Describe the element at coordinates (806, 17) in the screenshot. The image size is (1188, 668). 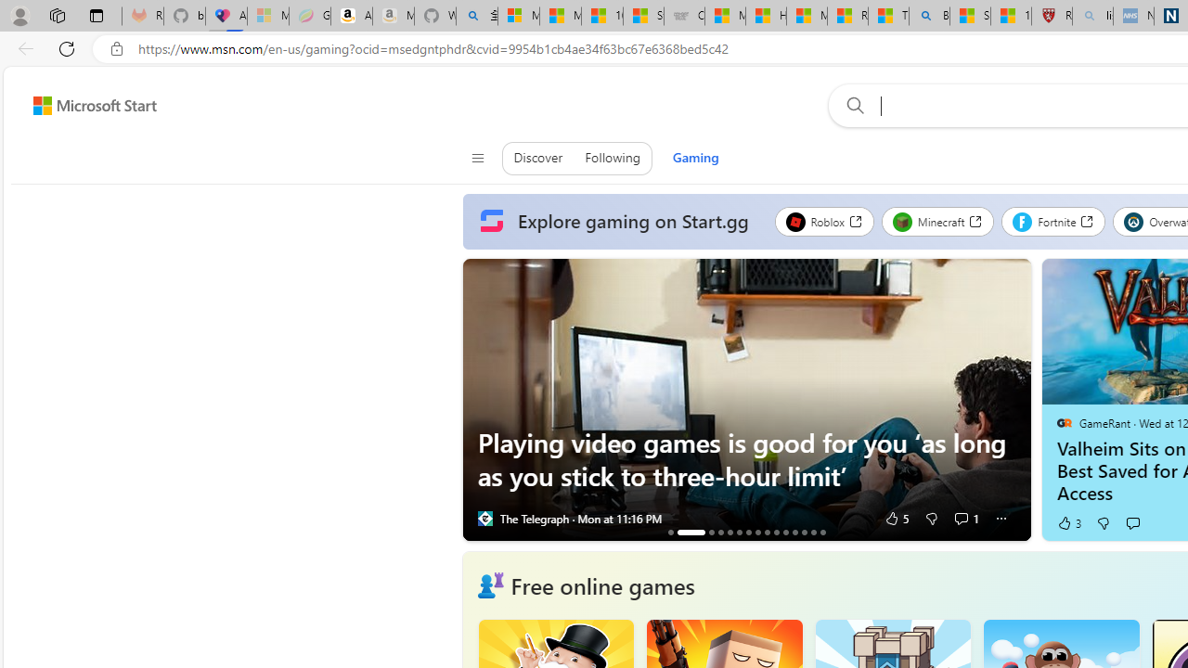
I see `Microsoft Start` at that location.